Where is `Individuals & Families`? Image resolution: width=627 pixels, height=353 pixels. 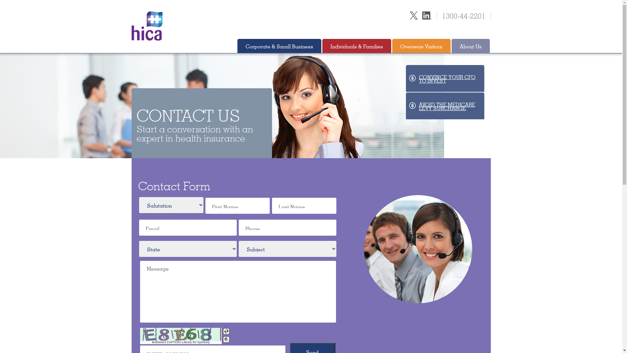
Individuals & Families is located at coordinates (357, 46).